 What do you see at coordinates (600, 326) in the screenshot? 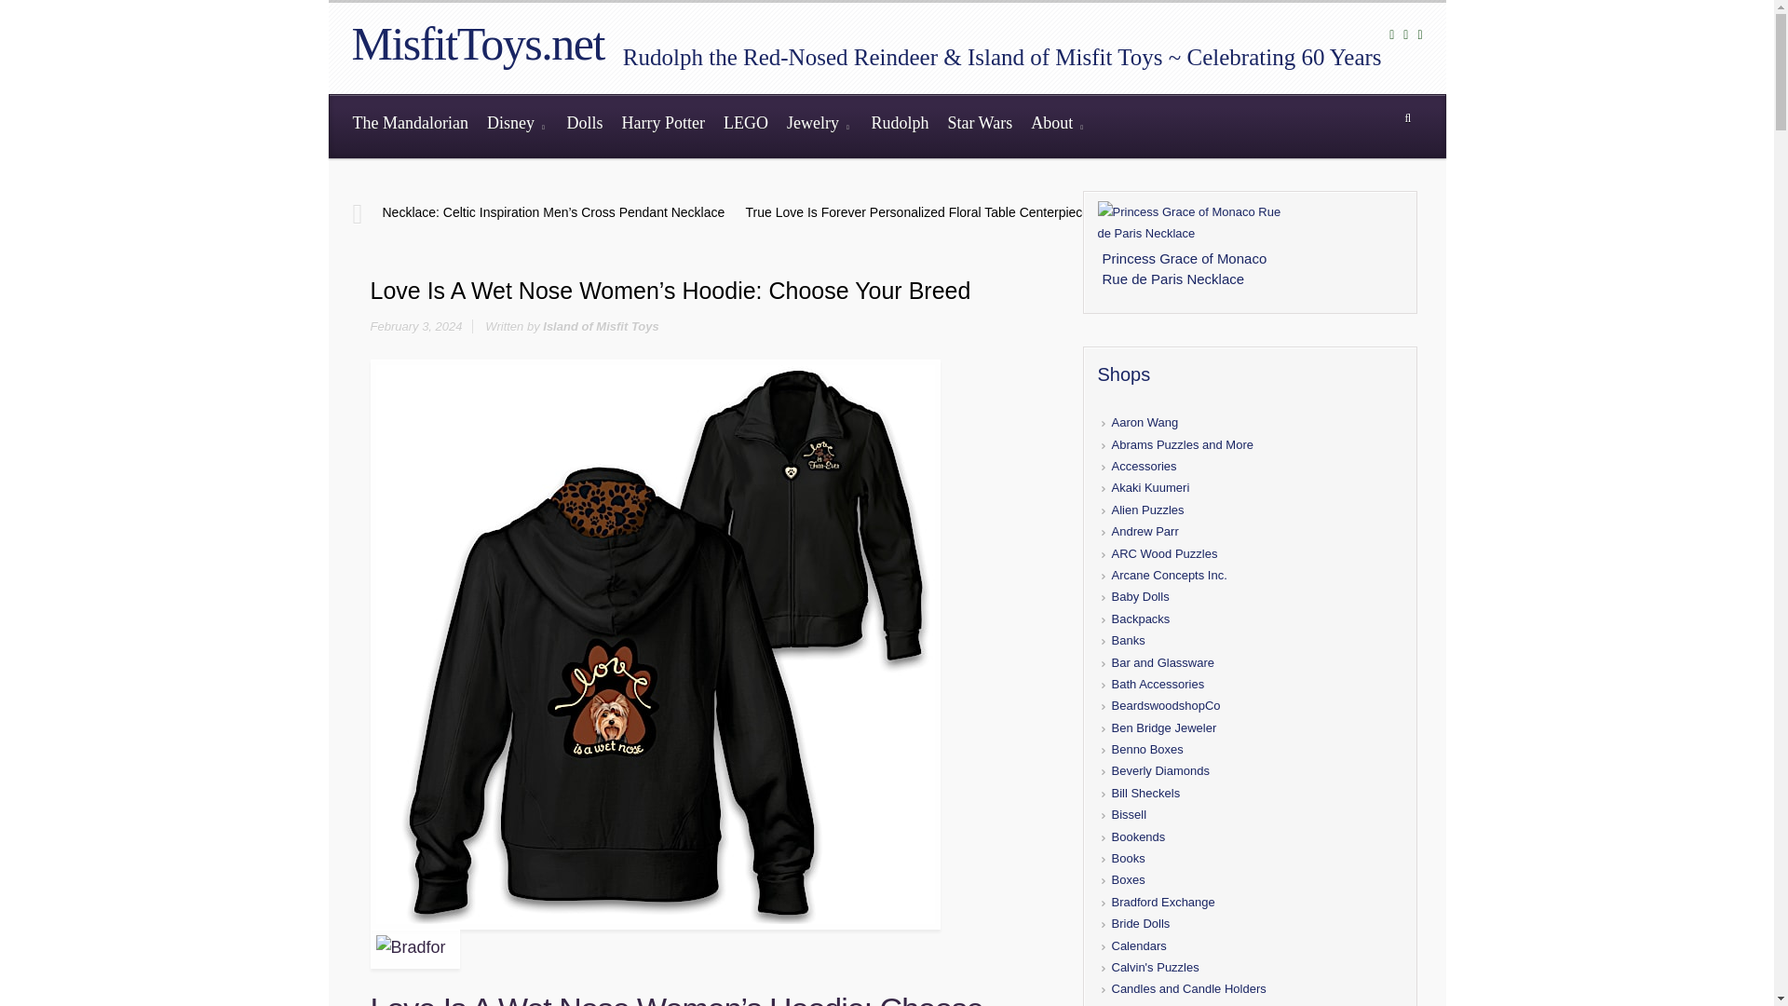
I see `View all posts by Island of Misfit Toys` at bounding box center [600, 326].